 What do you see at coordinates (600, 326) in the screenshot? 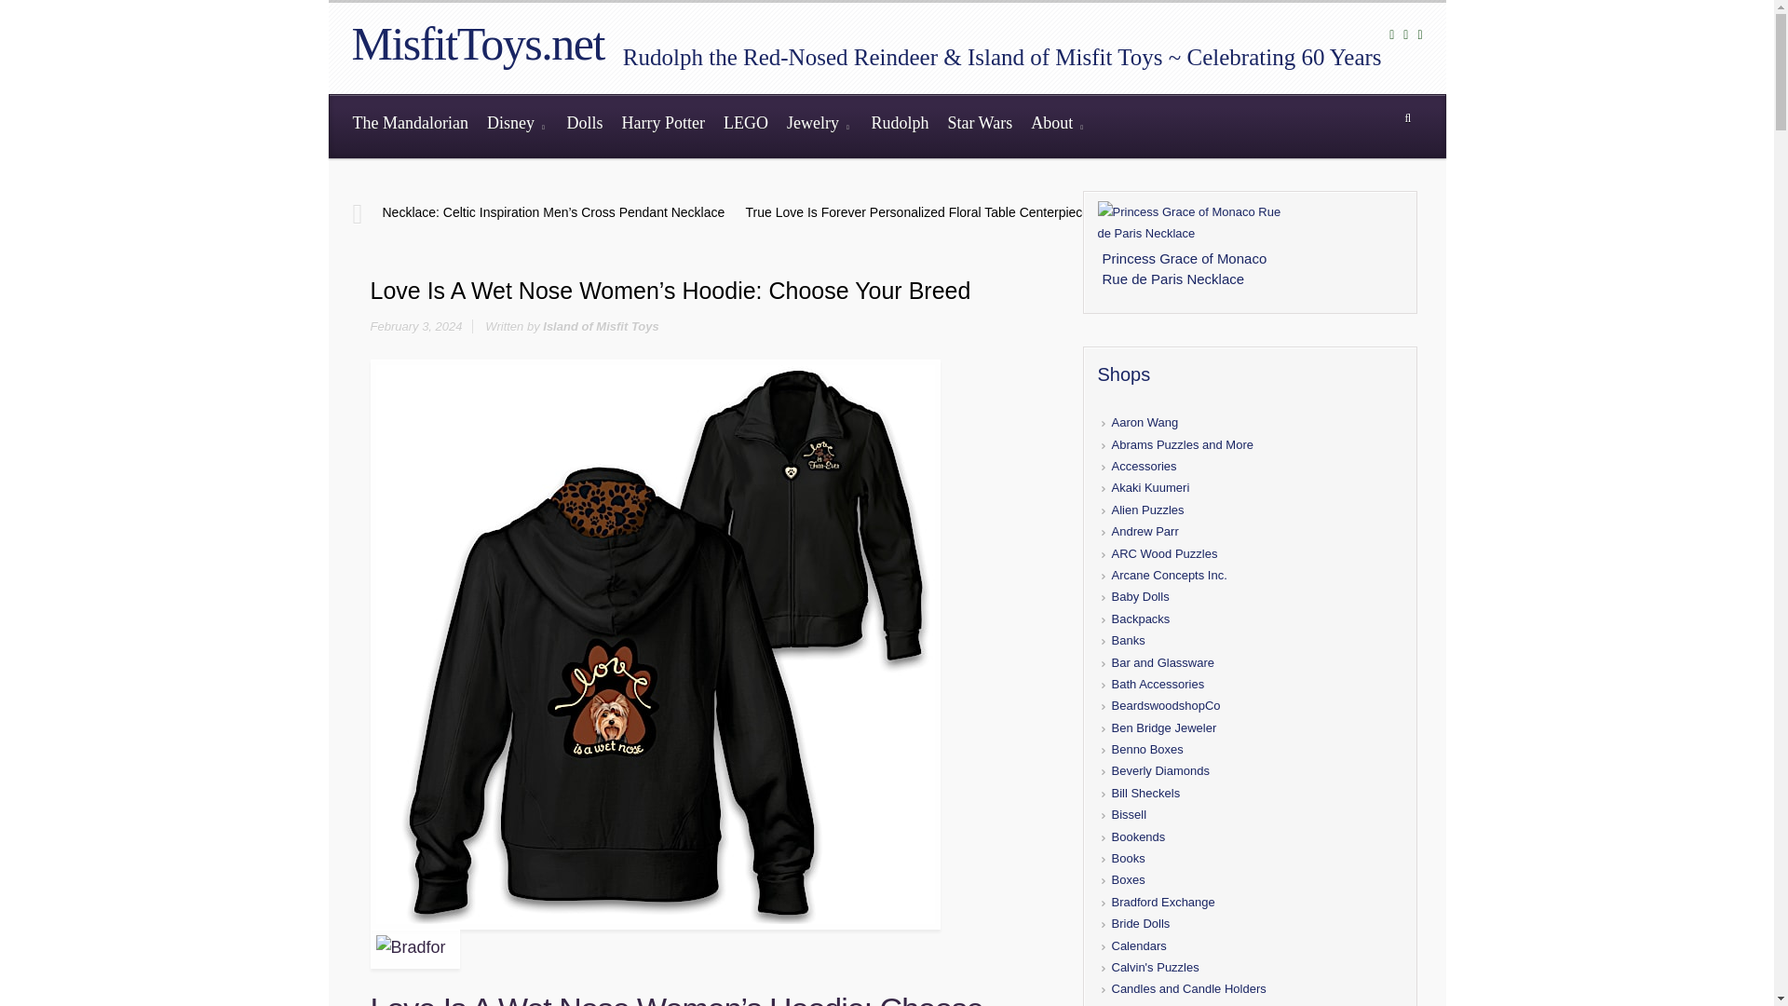
I see `View all posts by Island of Misfit Toys` at bounding box center [600, 326].